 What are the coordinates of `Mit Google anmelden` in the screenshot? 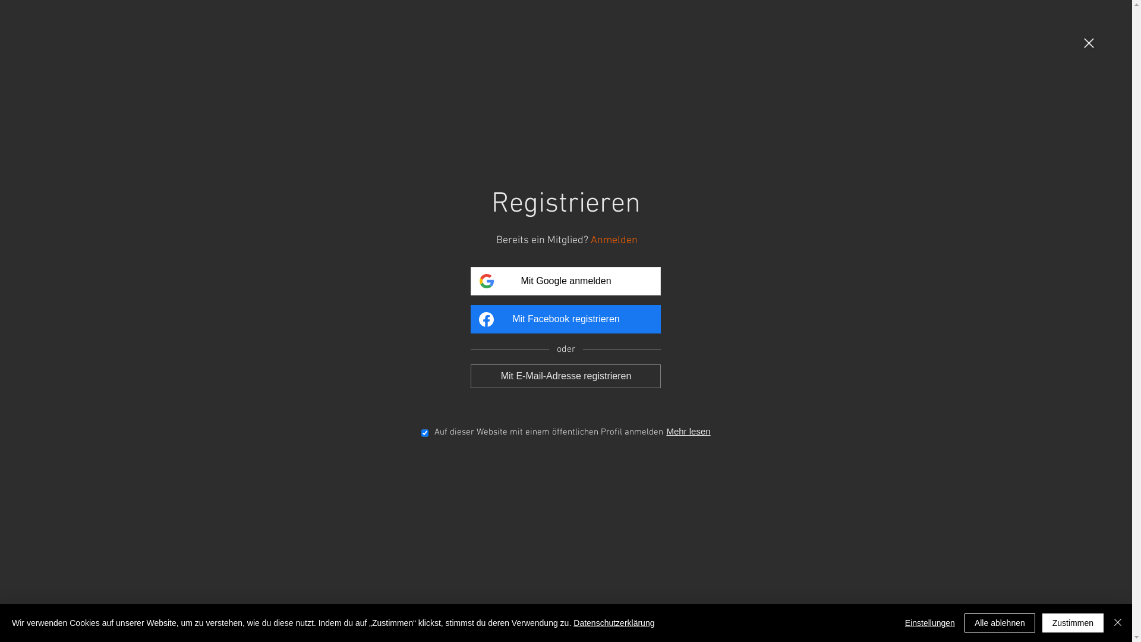 It's located at (566, 281).